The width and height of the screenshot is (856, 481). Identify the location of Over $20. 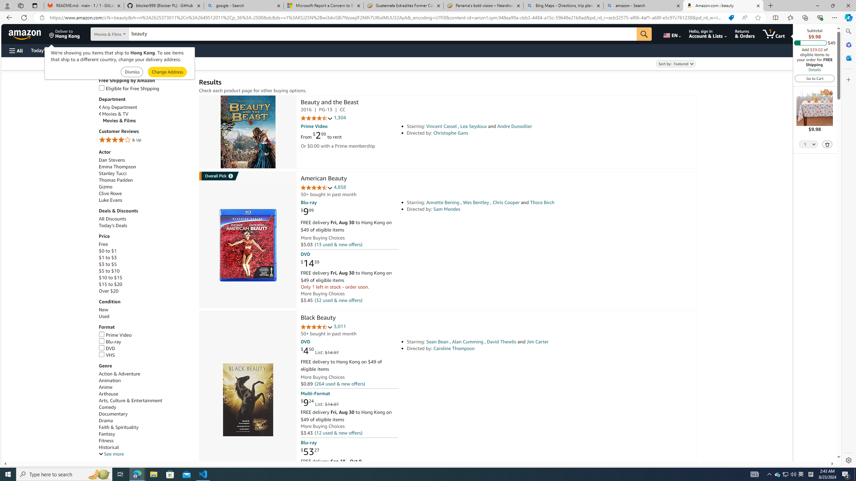
(145, 291).